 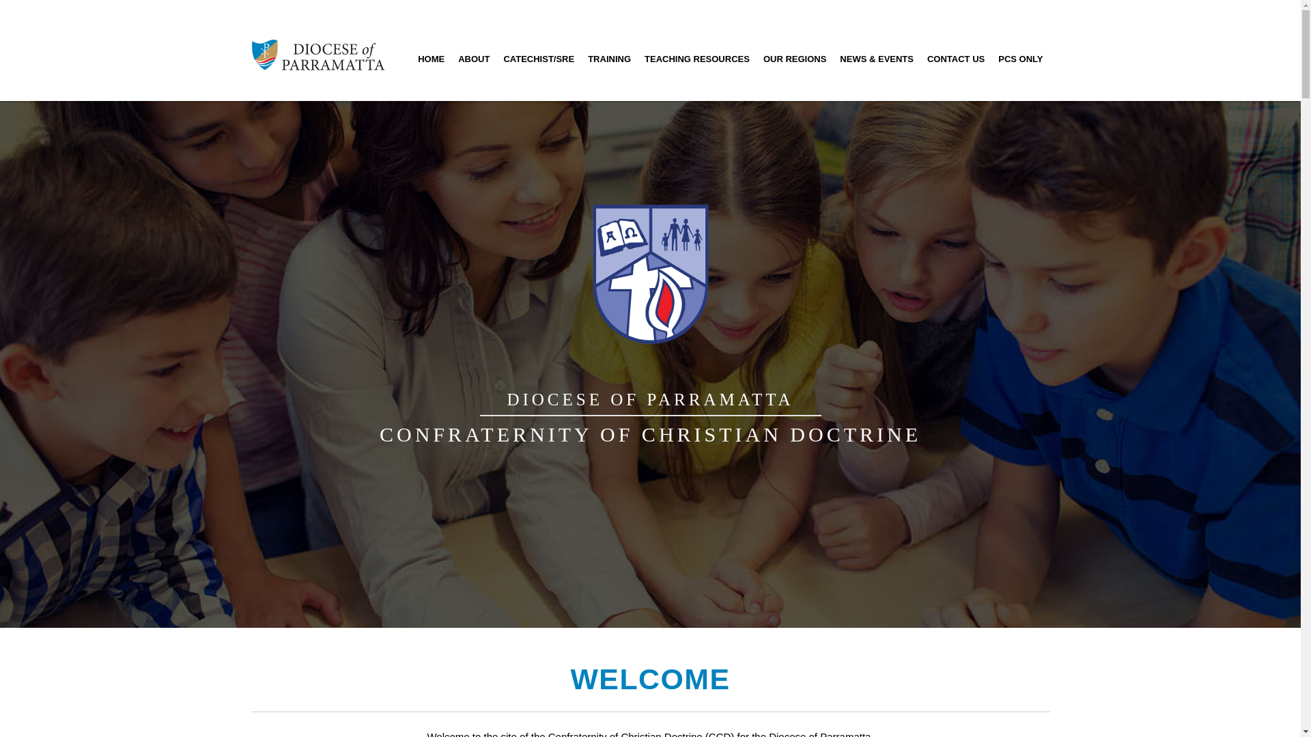 I want to click on The Official Website of the Diocese of Parramatta, so click(x=318, y=49).